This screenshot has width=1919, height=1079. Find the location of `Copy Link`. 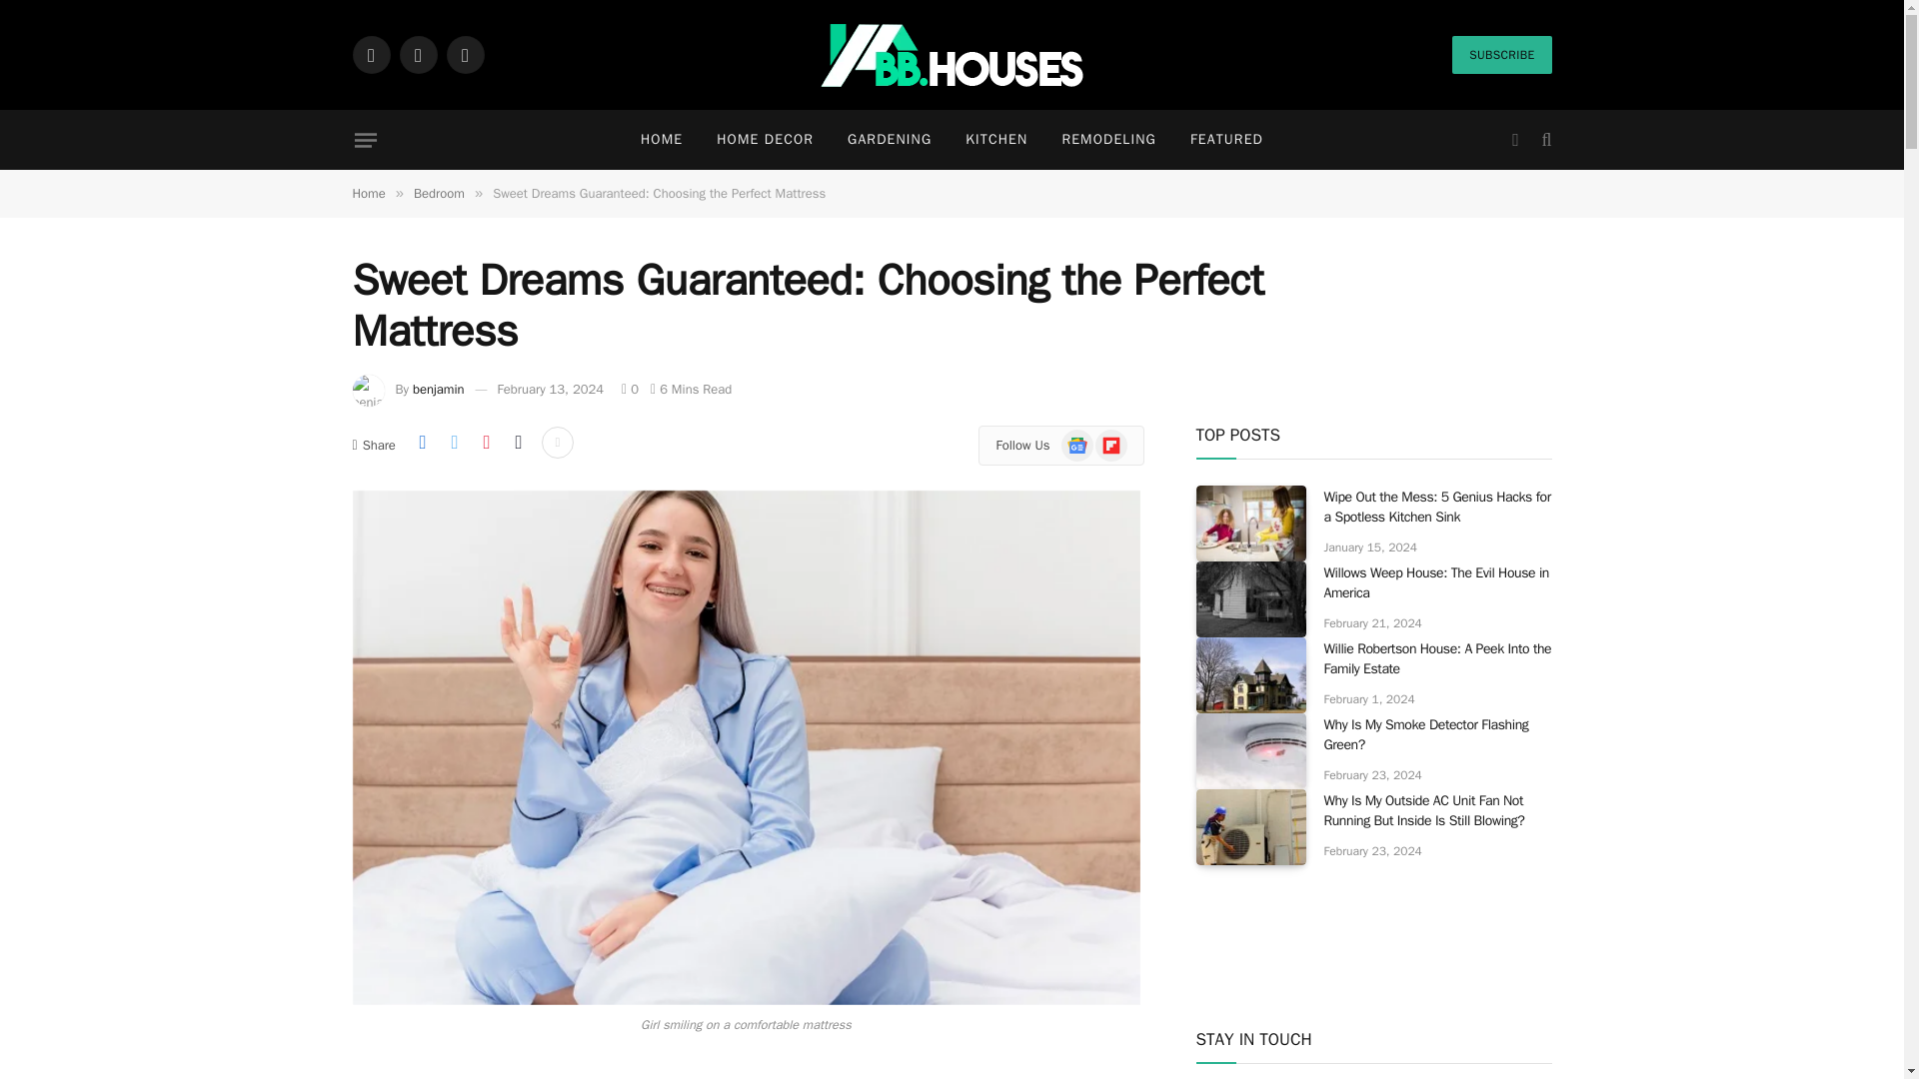

Copy Link is located at coordinates (518, 442).